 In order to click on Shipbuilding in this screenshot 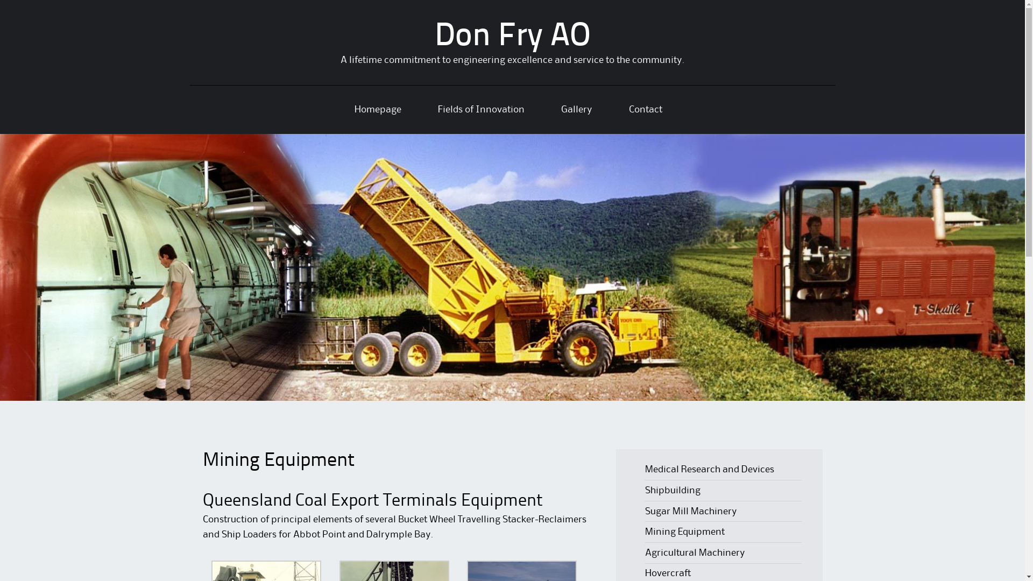, I will do `click(673, 491)`.